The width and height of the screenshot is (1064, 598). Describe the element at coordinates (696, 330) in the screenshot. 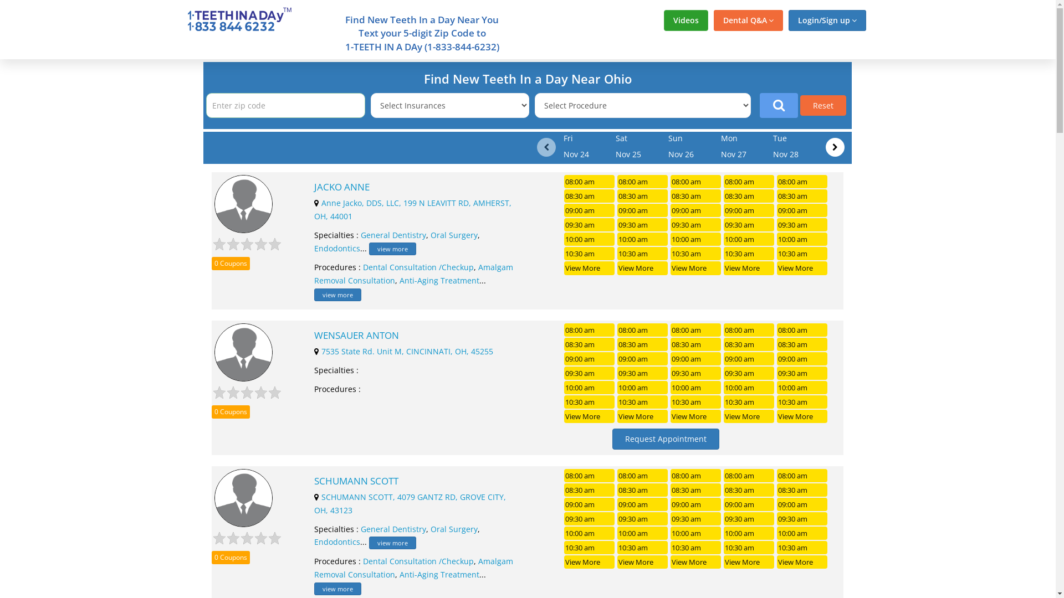

I see `08:00 am` at that location.